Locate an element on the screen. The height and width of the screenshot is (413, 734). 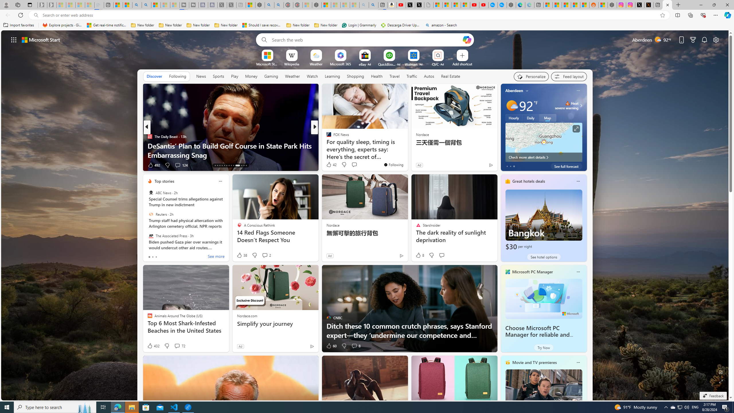
Map is located at coordinates (548, 118).